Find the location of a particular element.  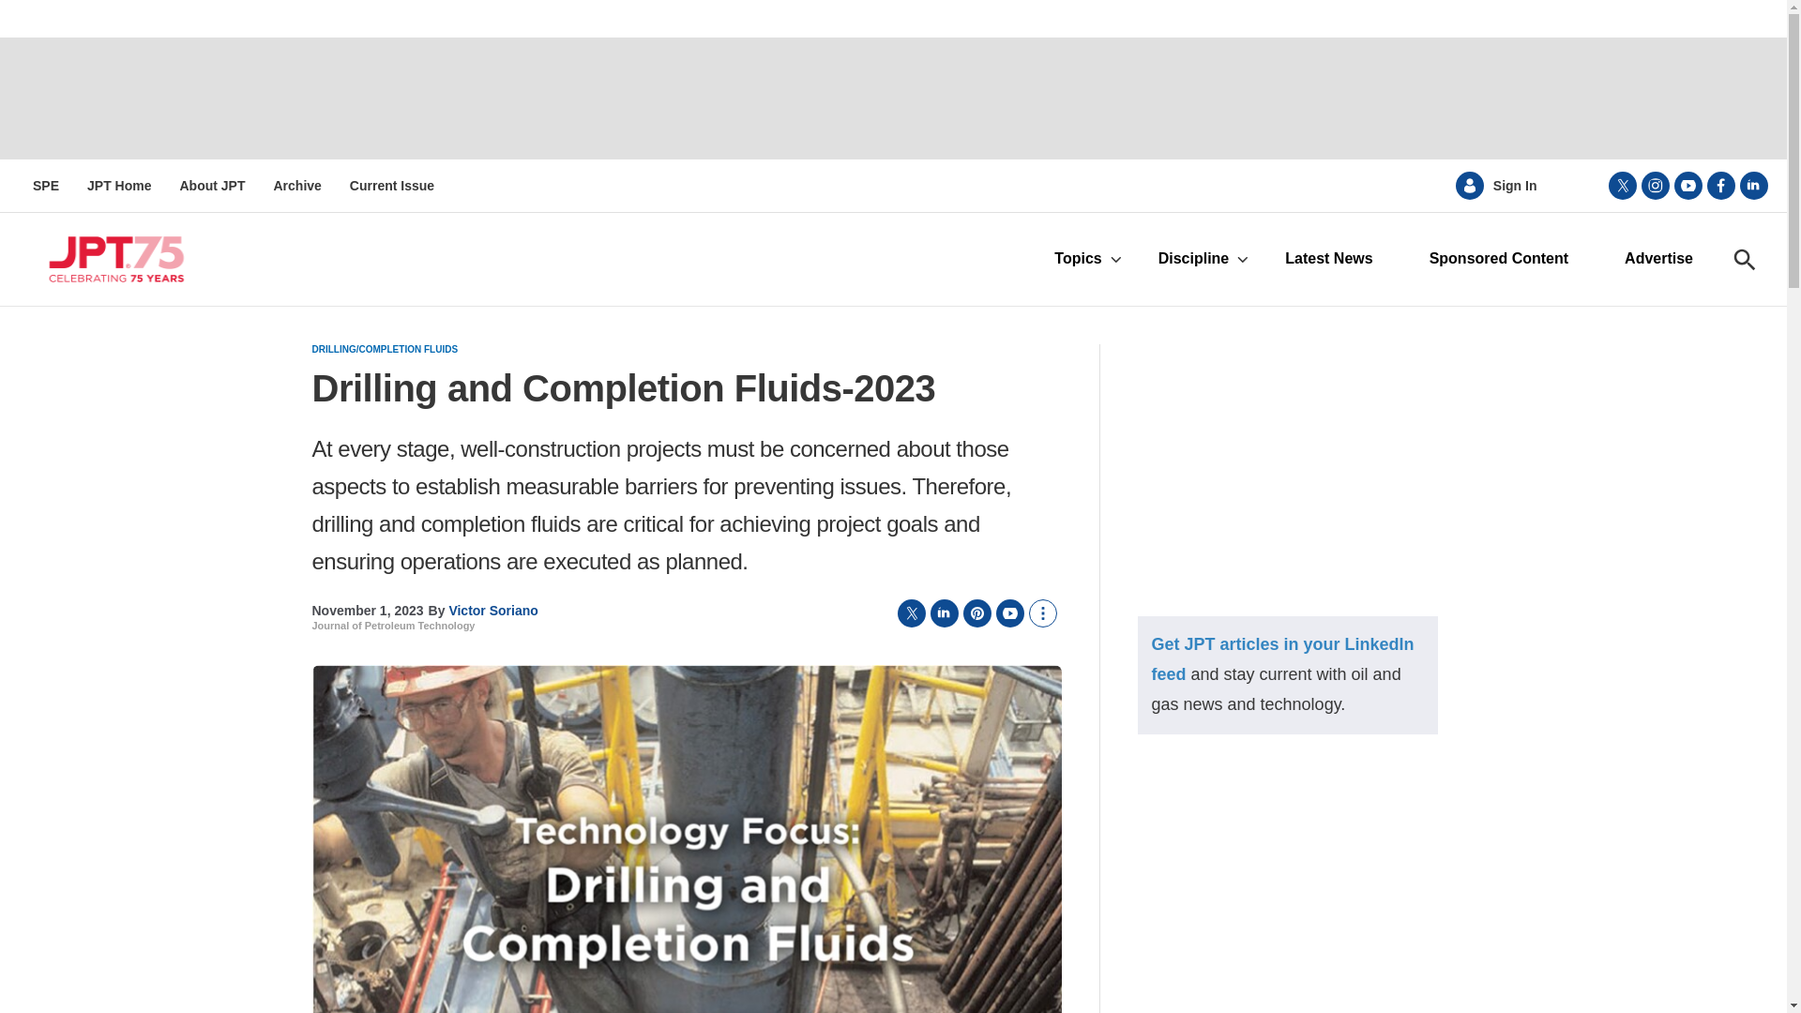

linkedin is located at coordinates (1754, 185).